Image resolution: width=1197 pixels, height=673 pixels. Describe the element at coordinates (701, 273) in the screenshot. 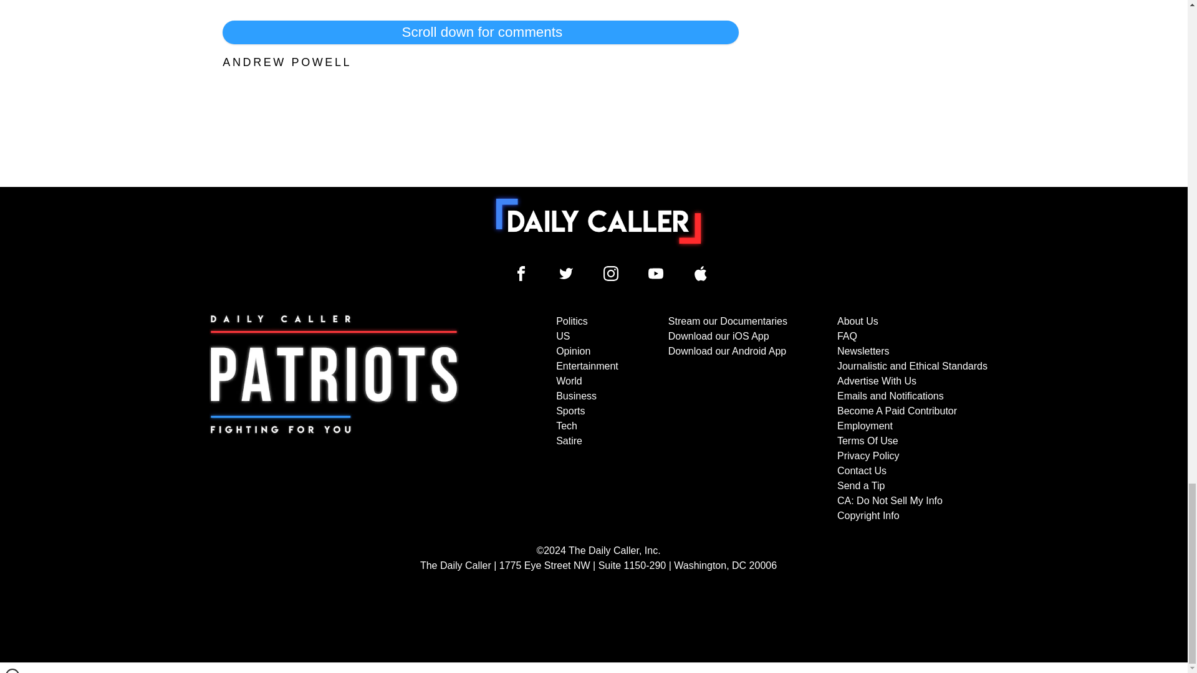

I see `Daily Caller YouTube` at that location.